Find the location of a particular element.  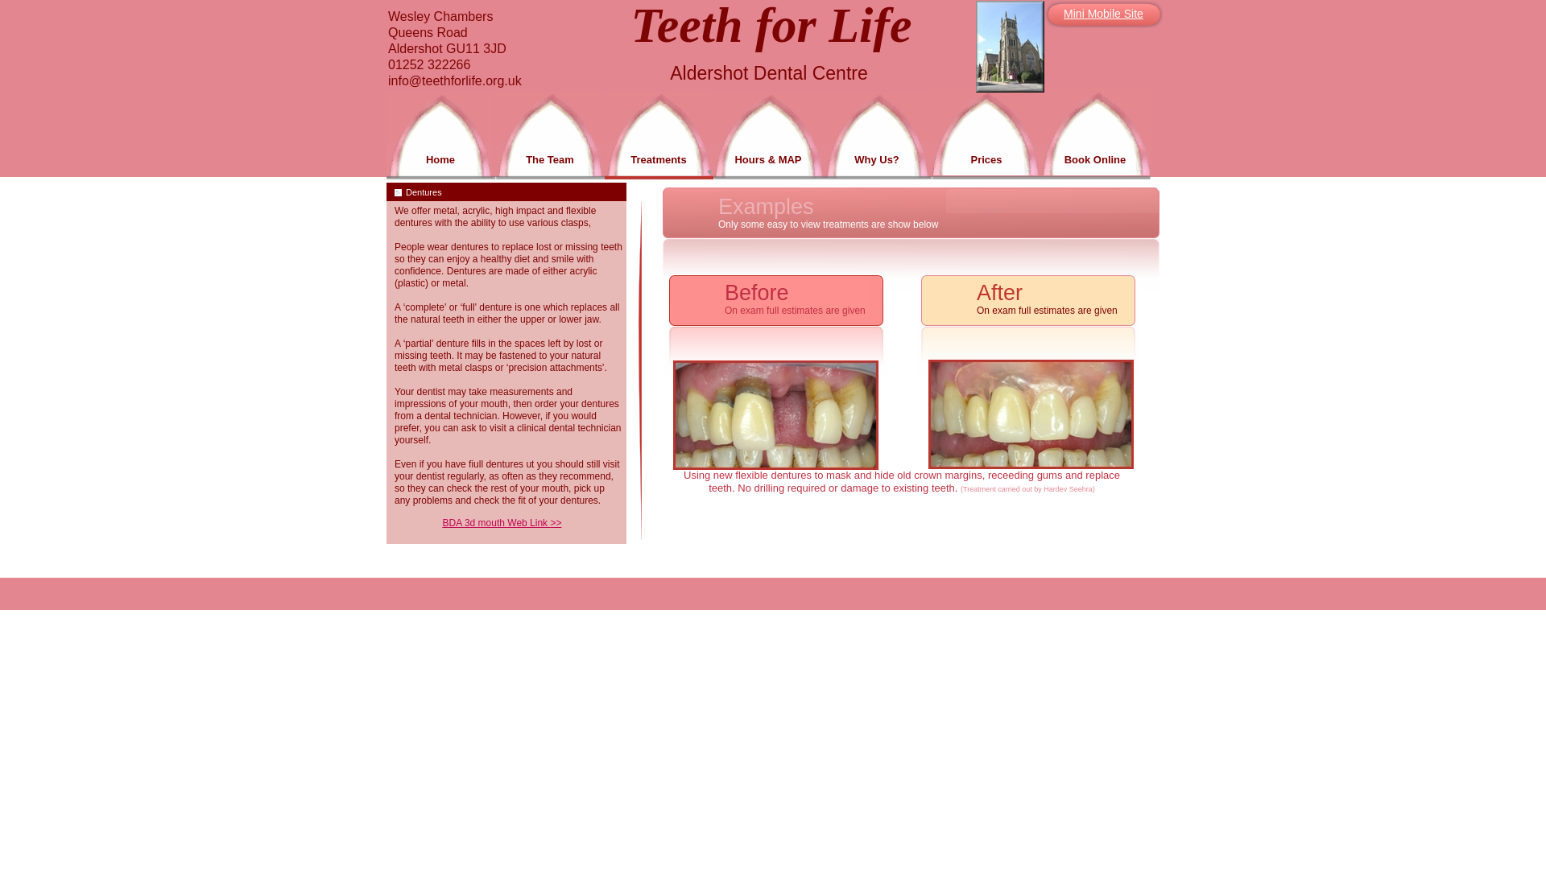

Prices is located at coordinates (987, 161).